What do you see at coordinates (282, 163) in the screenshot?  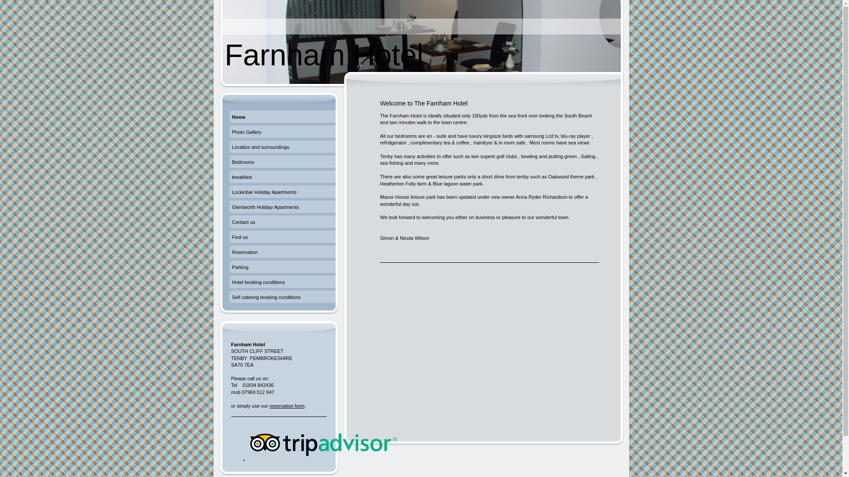 I see `Bedrooms` at bounding box center [282, 163].